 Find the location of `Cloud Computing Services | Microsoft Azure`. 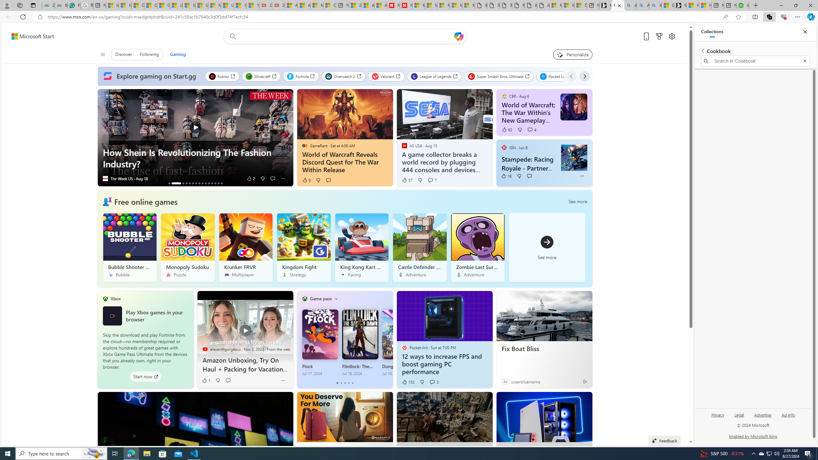

Cloud Computing Services | Microsoft Azure is located at coordinates (329, 5).